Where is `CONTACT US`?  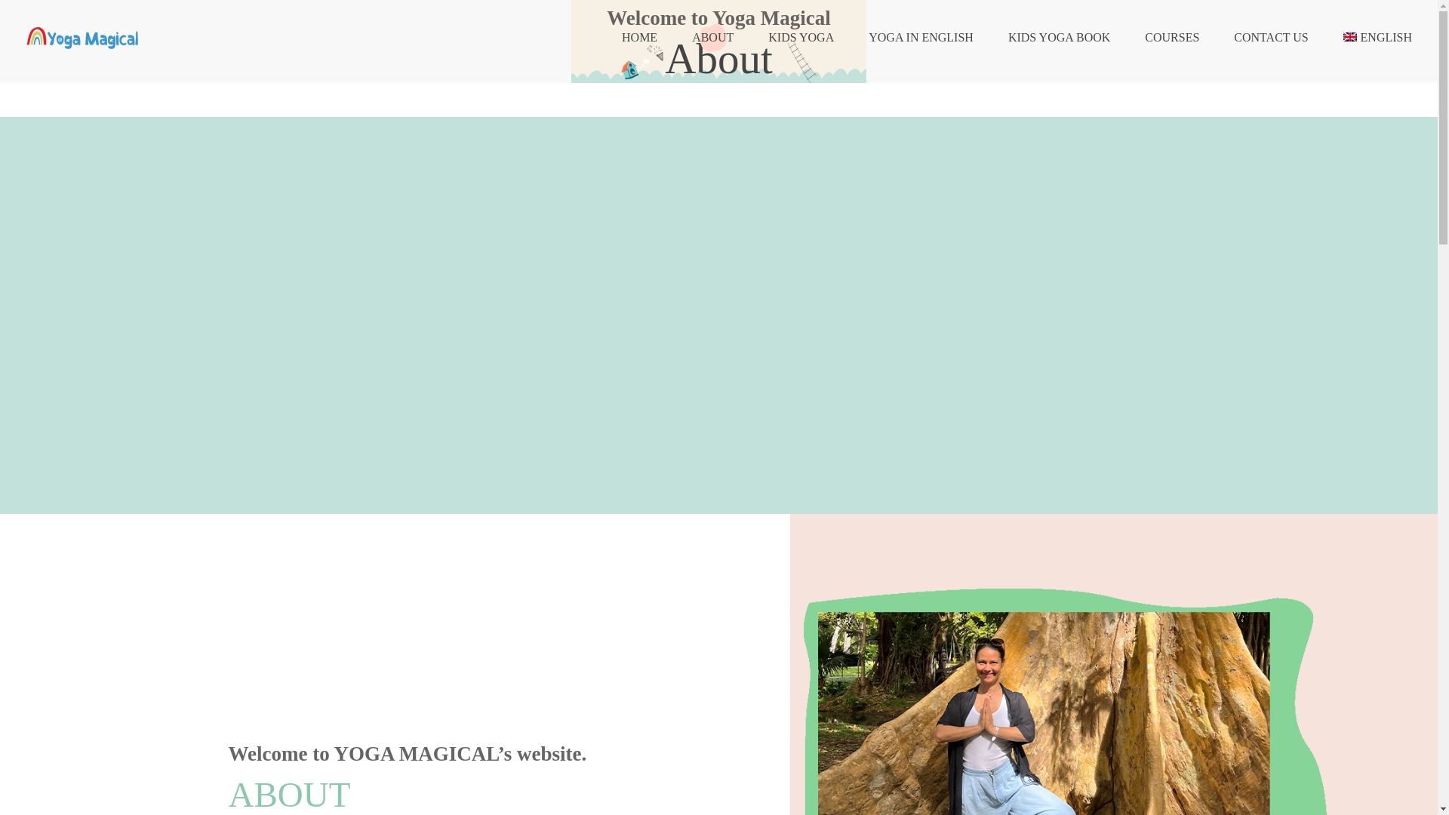
CONTACT US is located at coordinates (1271, 38).